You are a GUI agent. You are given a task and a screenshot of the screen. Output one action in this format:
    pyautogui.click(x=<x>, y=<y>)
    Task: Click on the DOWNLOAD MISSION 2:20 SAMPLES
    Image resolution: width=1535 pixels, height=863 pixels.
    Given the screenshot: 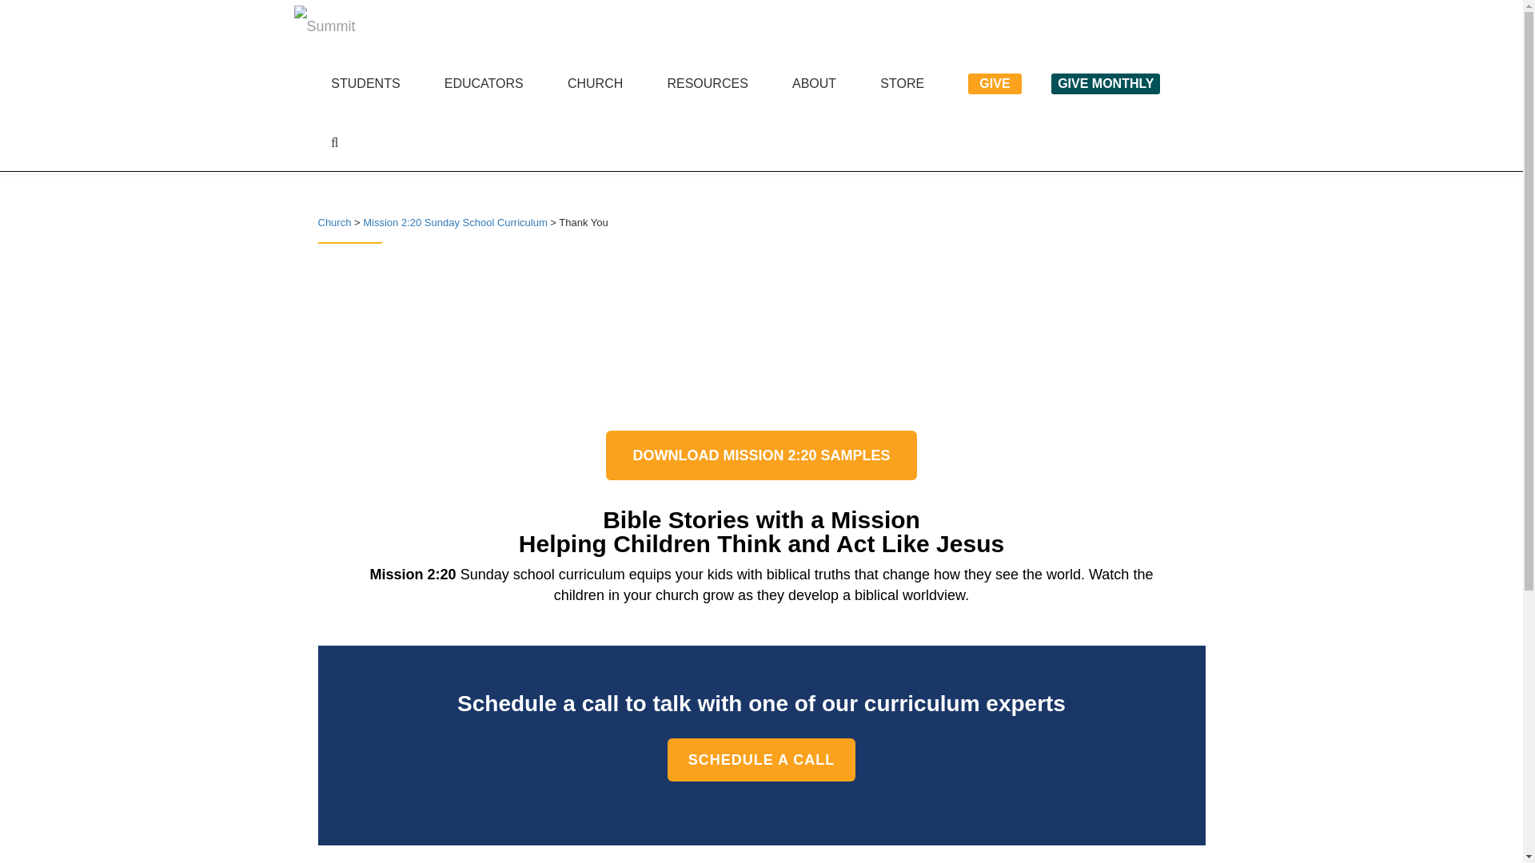 What is the action you would take?
    pyautogui.click(x=761, y=455)
    